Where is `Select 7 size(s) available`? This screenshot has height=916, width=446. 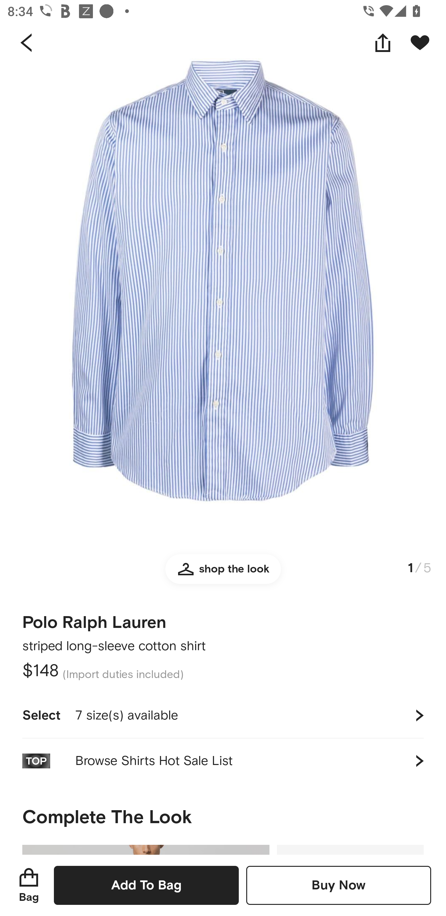
Select 7 size(s) available is located at coordinates (223, 715).